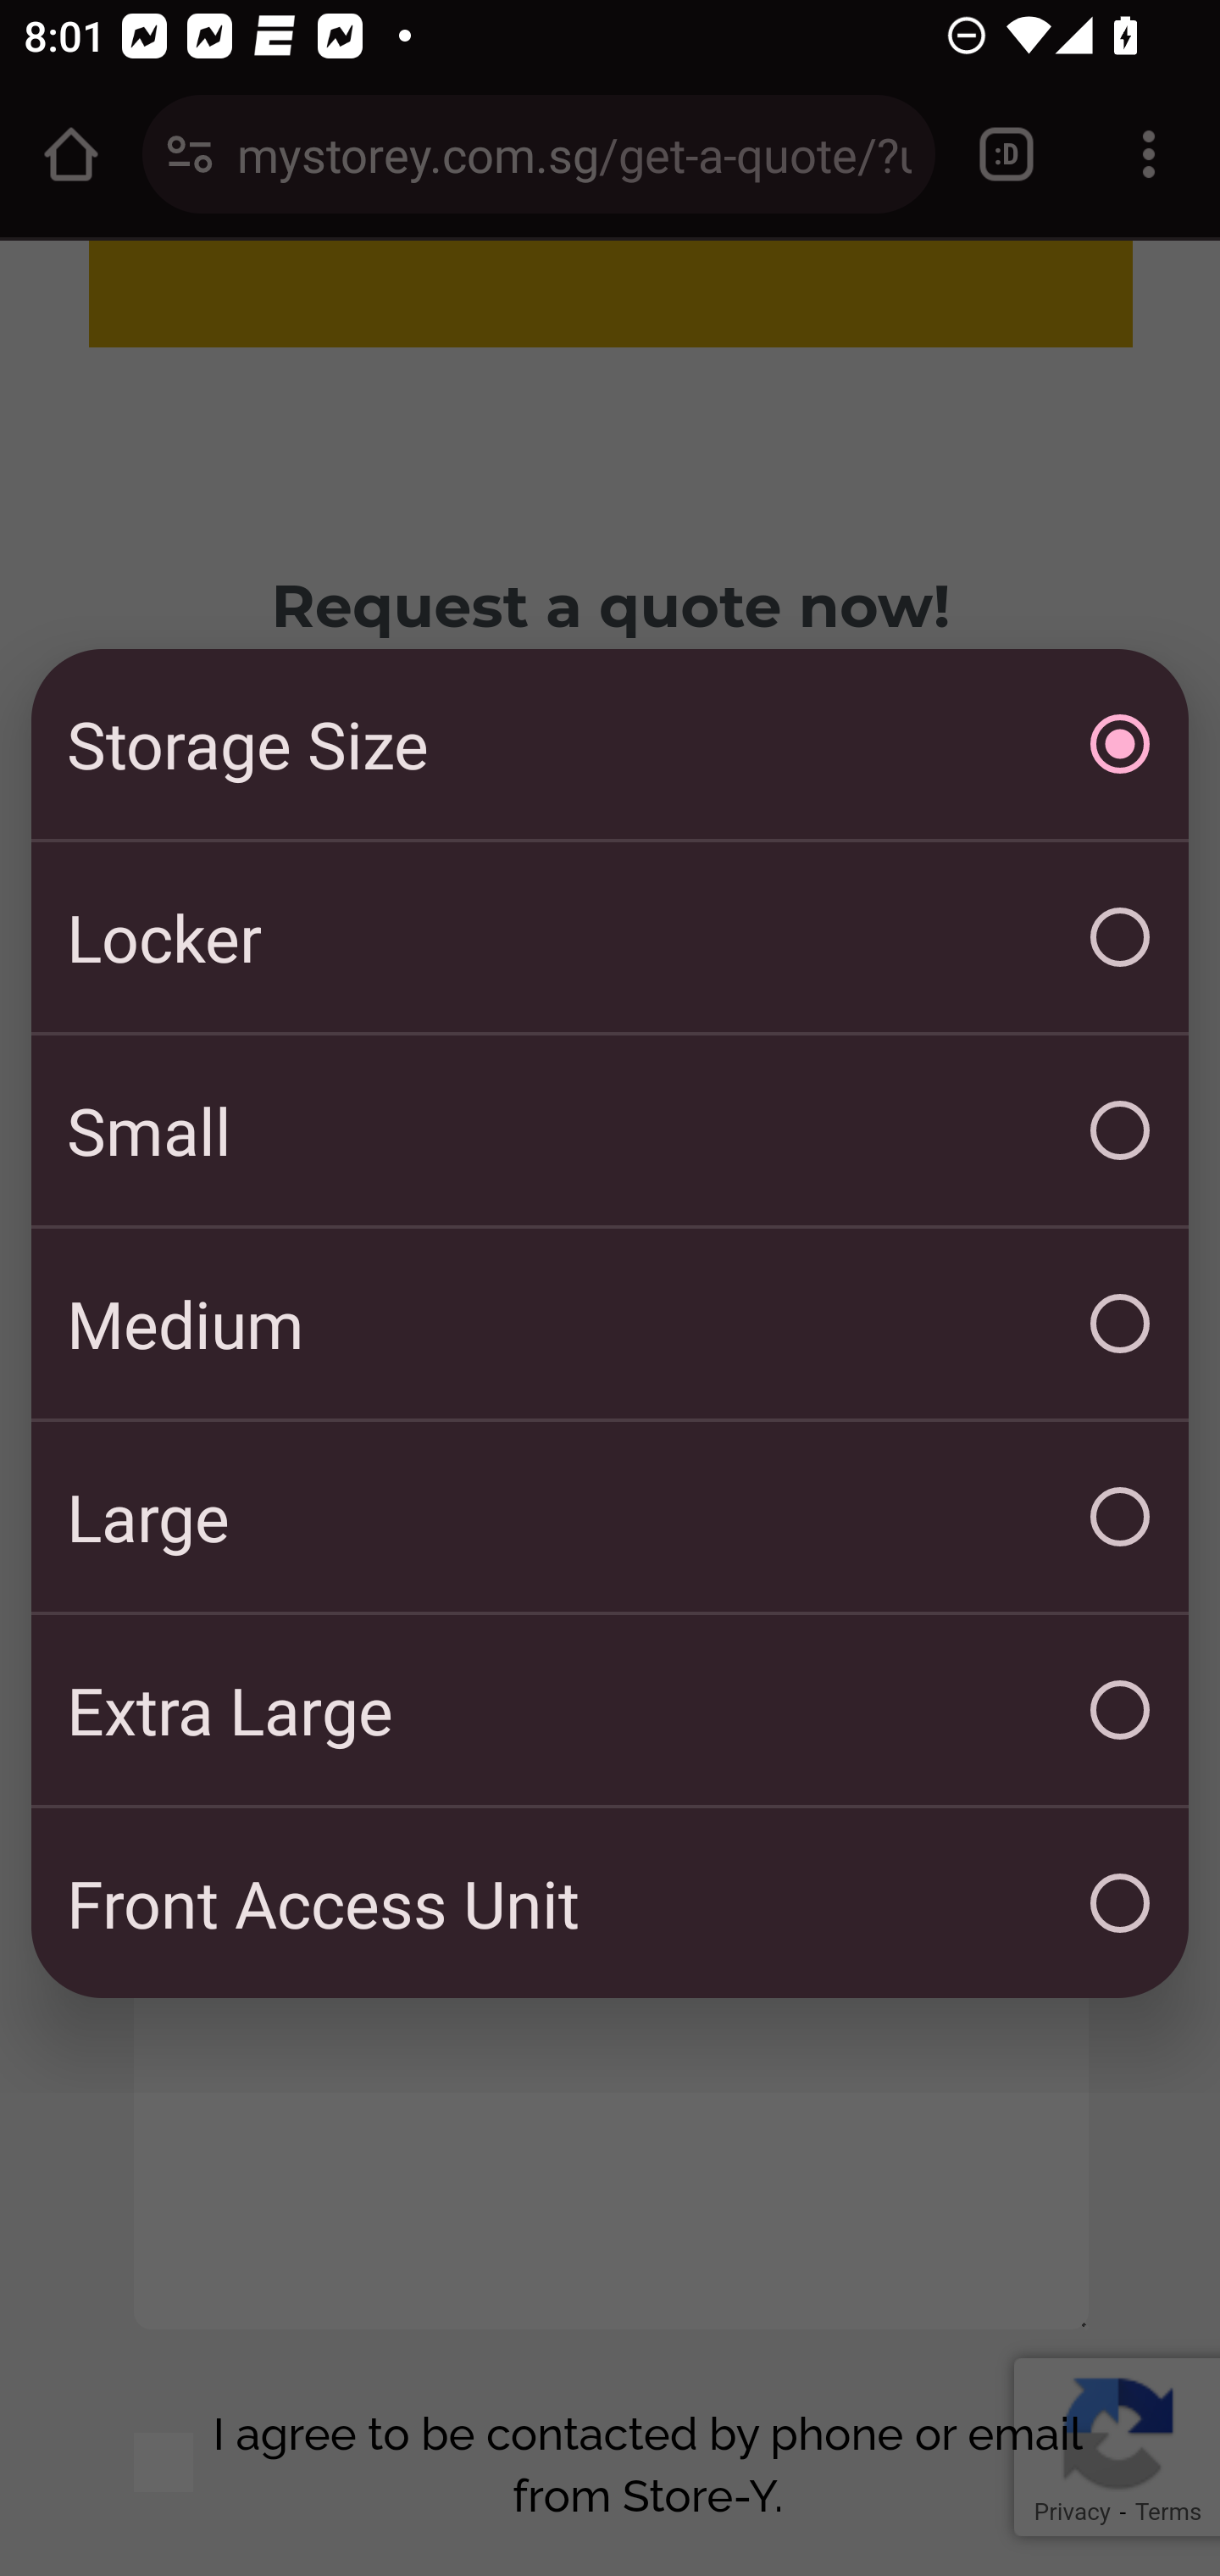  What do you see at coordinates (610, 1903) in the screenshot?
I see `Front Access Unit` at bounding box center [610, 1903].